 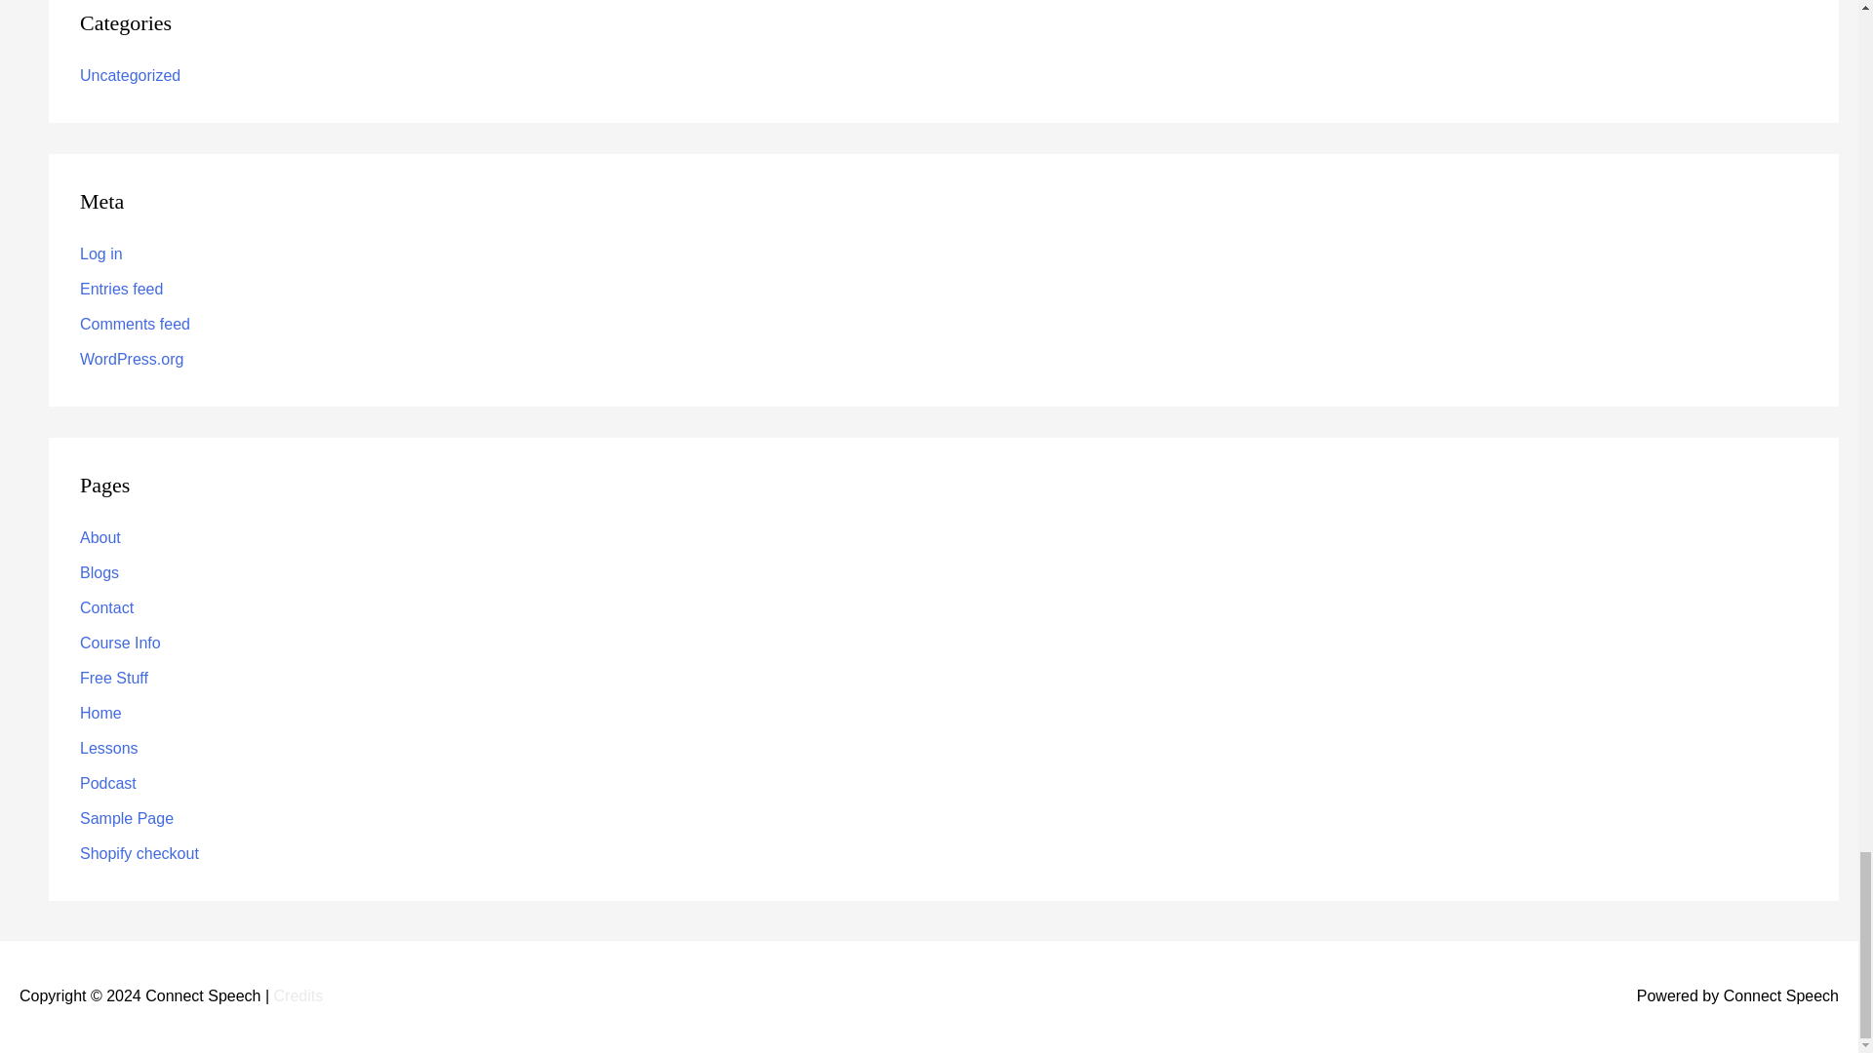 I want to click on Entries feed, so click(x=121, y=289).